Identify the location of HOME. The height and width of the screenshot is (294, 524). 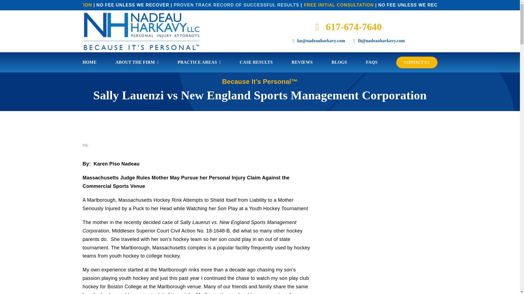
(89, 62).